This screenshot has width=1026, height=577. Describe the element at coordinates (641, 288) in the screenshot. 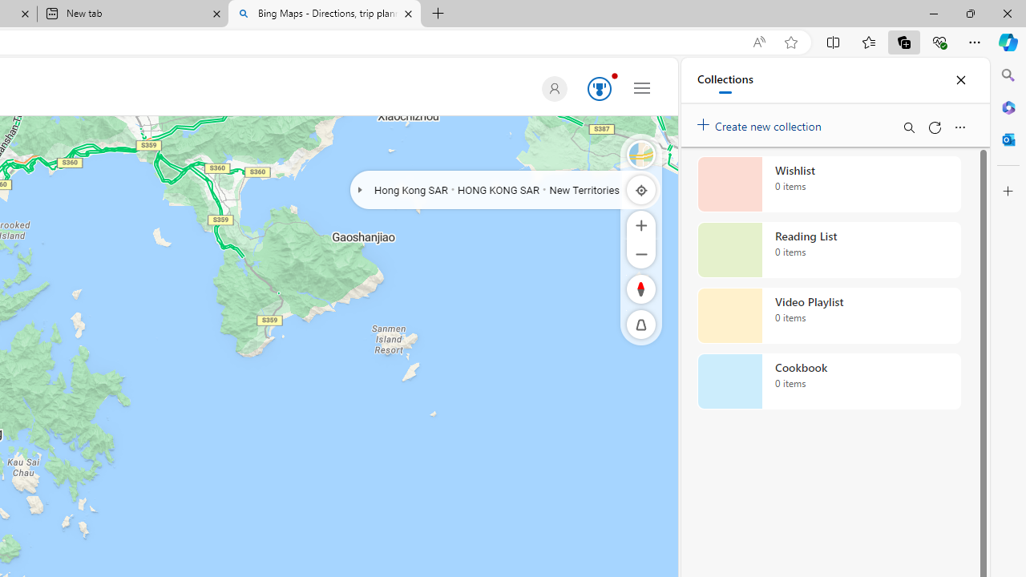

I see `Reset to Default Rotation` at that location.